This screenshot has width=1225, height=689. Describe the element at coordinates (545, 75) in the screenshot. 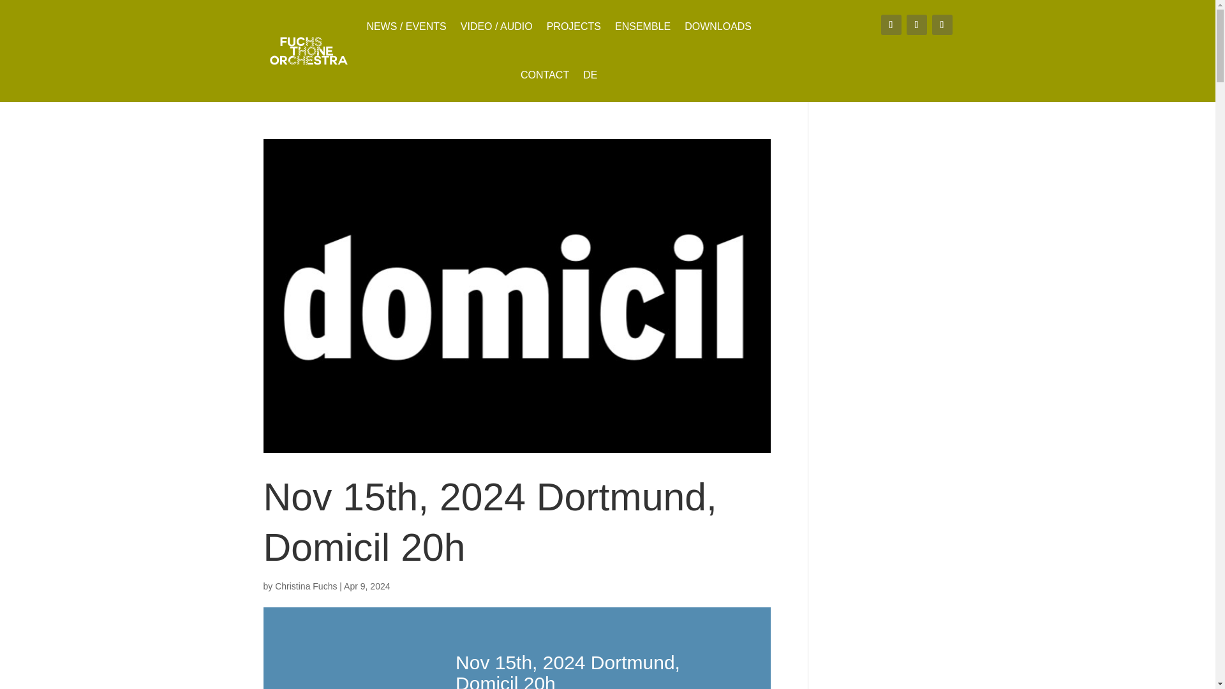

I see `Contact details and booking agency of FUCHSTHONE ORCHESTRA` at that location.